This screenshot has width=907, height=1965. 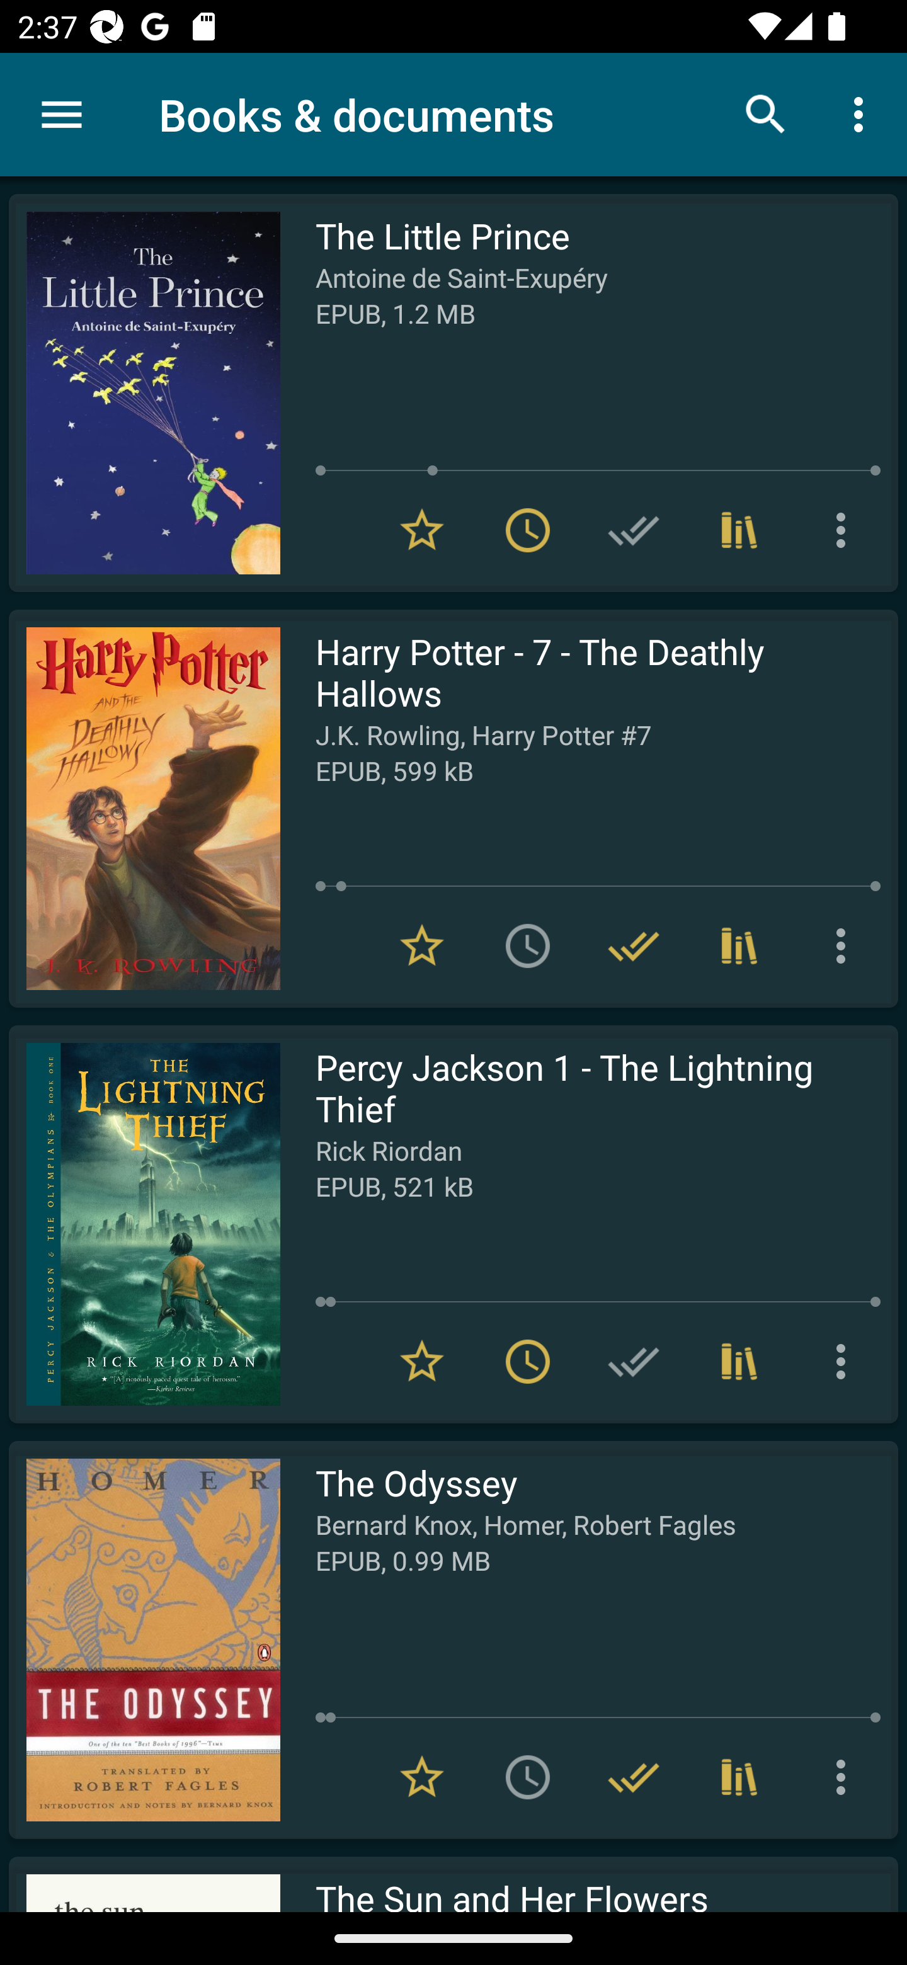 I want to click on Add to Have read, so click(x=634, y=1362).